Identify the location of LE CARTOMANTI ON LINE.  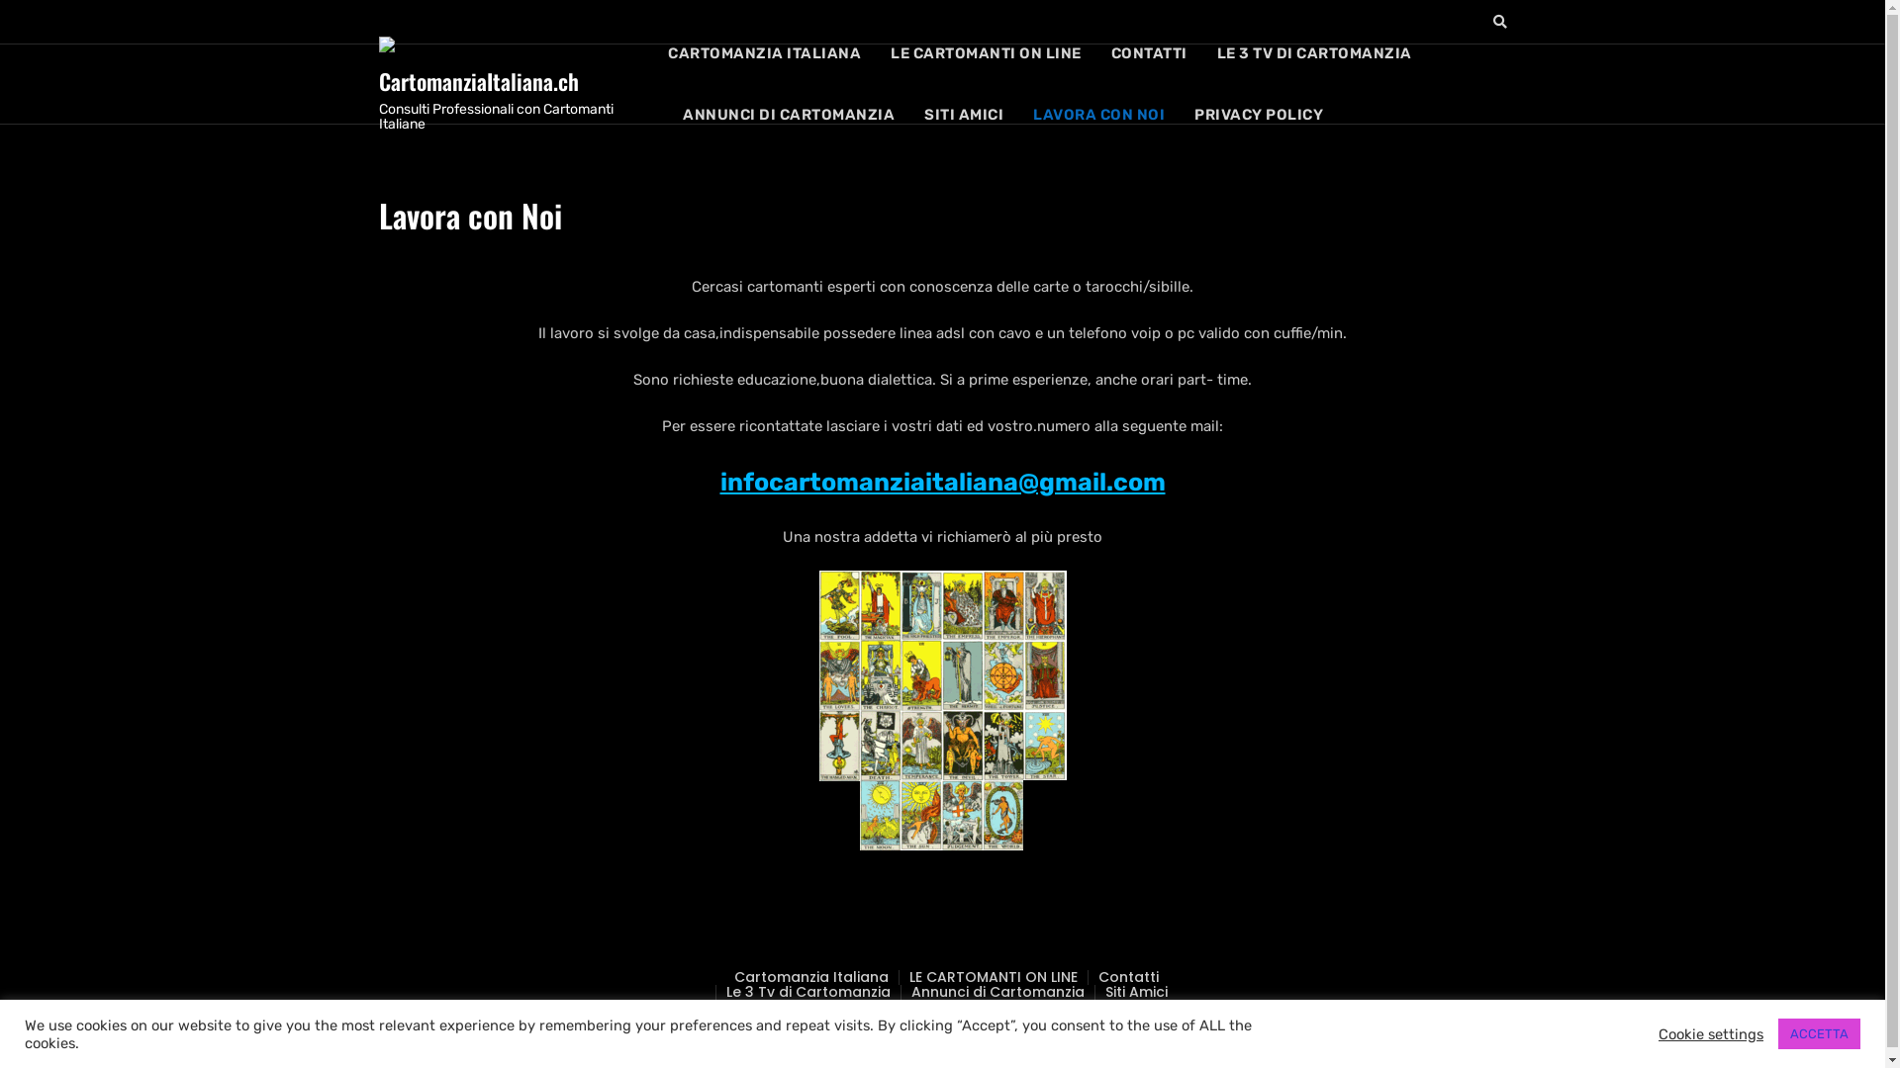
(986, 53).